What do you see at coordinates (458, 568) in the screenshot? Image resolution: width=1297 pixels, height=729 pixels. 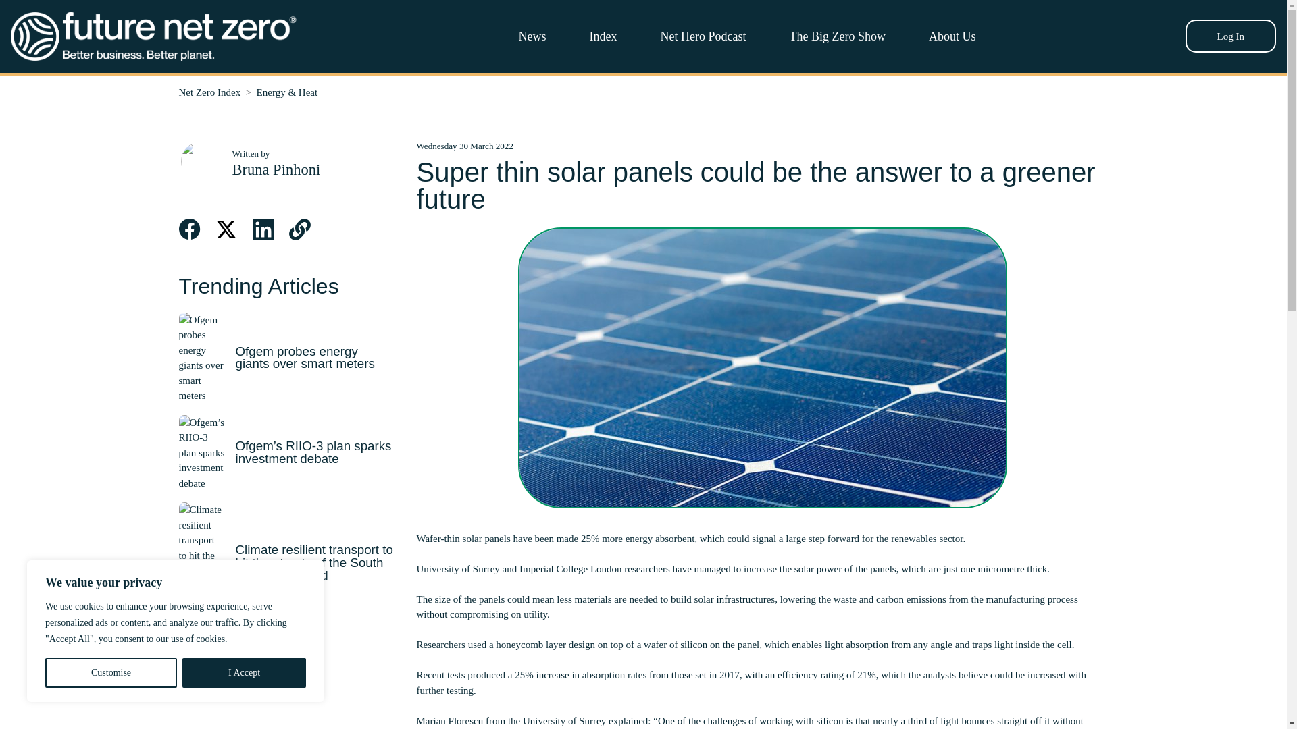 I see `University of Surrey` at bounding box center [458, 568].